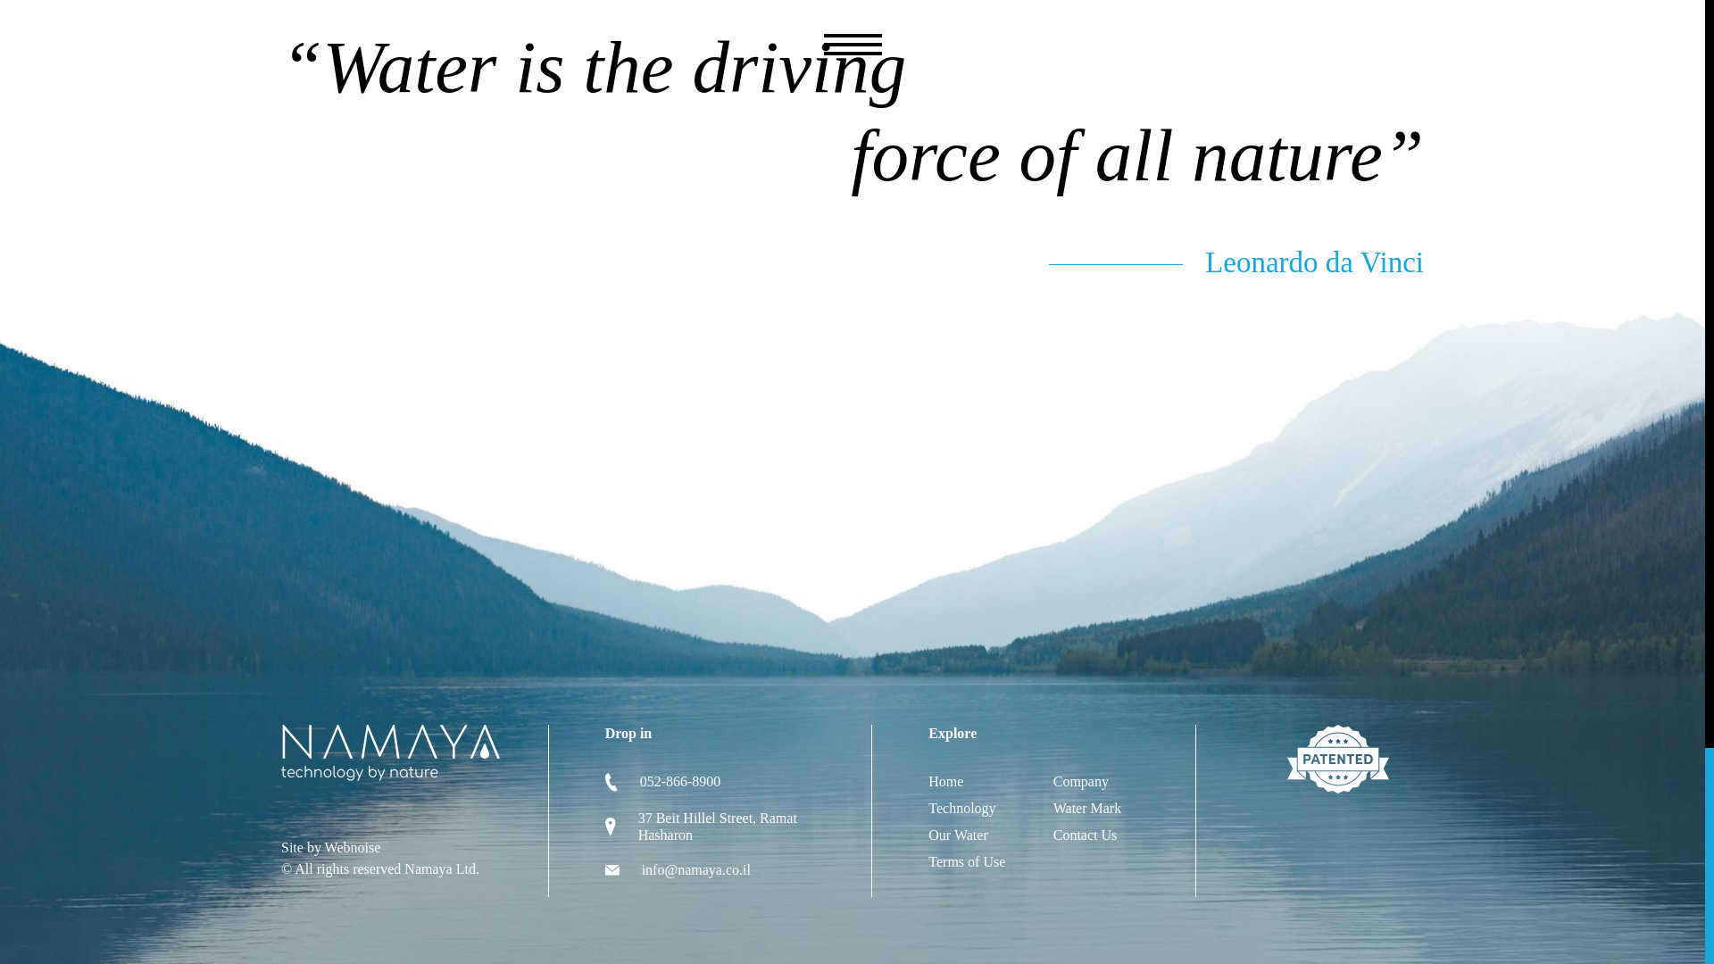 The image size is (1714, 964). I want to click on Our Water, so click(957, 834).